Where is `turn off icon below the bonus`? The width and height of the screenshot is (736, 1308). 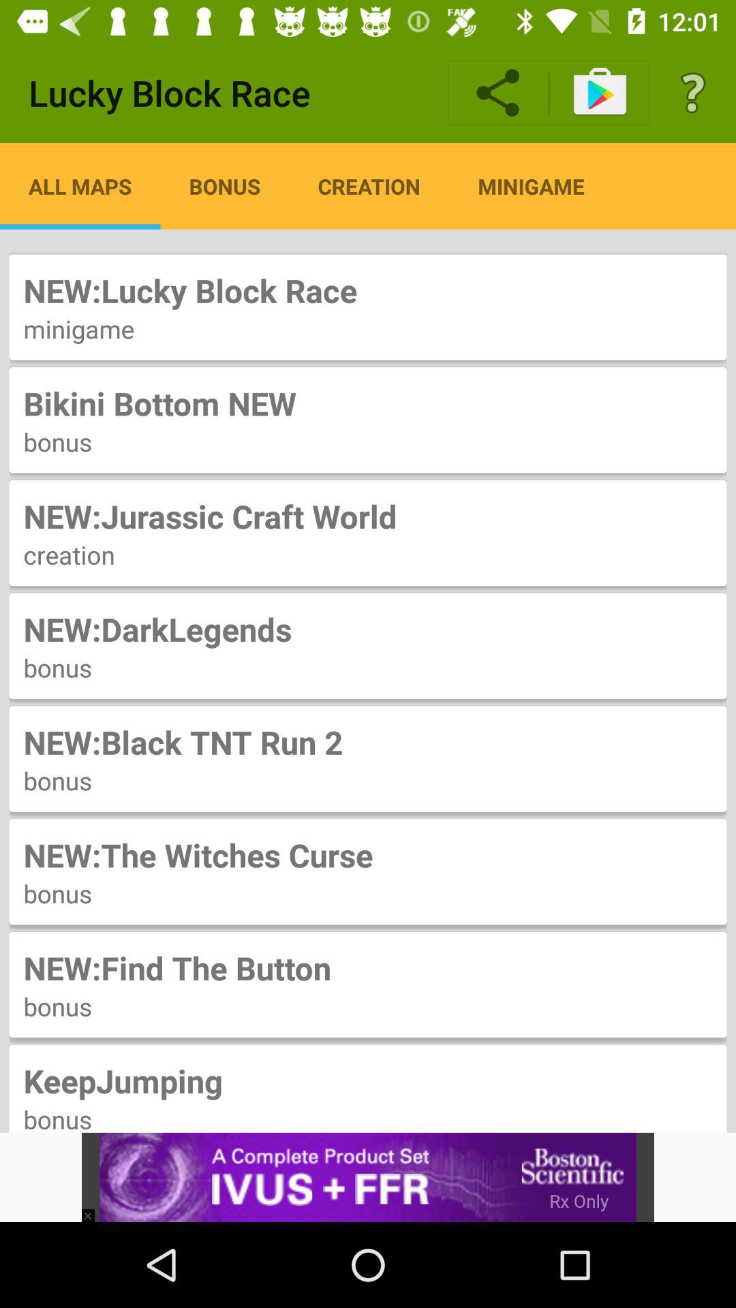 turn off icon below the bonus is located at coordinates (94, 1209).